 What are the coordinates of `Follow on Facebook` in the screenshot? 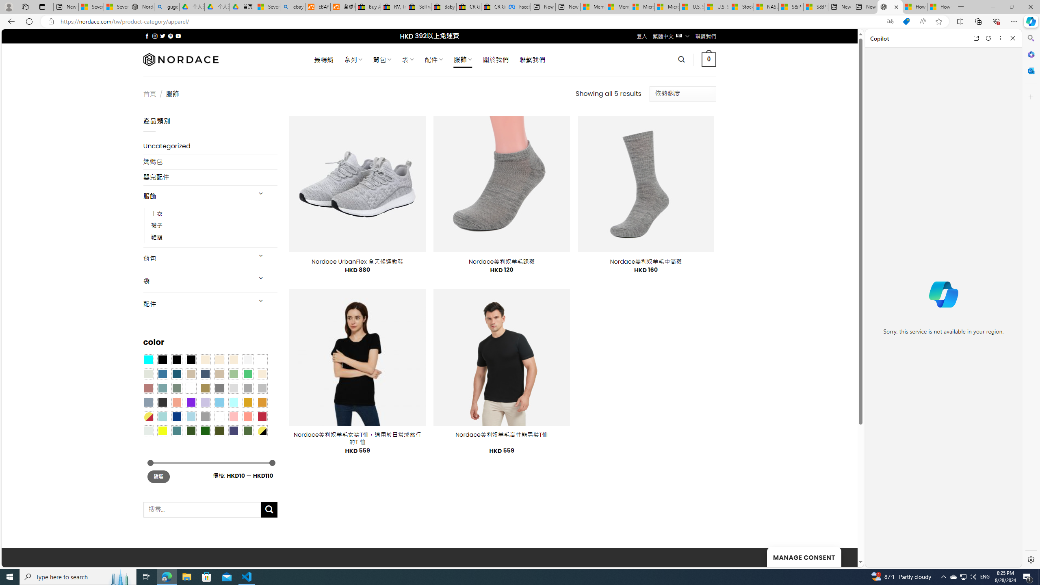 It's located at (147, 36).